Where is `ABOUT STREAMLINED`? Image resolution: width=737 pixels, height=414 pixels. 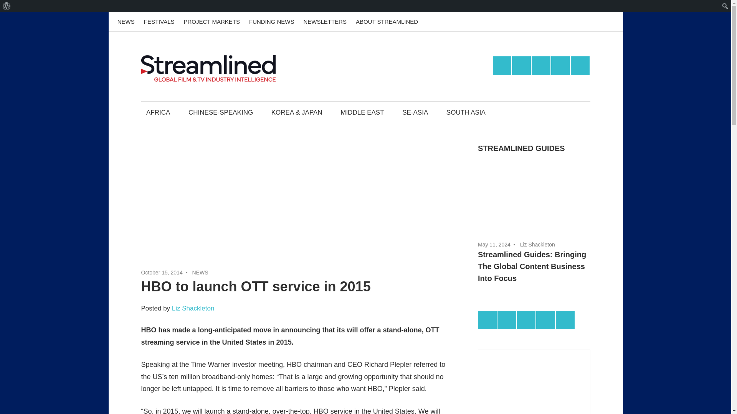 ABOUT STREAMLINED is located at coordinates (387, 22).